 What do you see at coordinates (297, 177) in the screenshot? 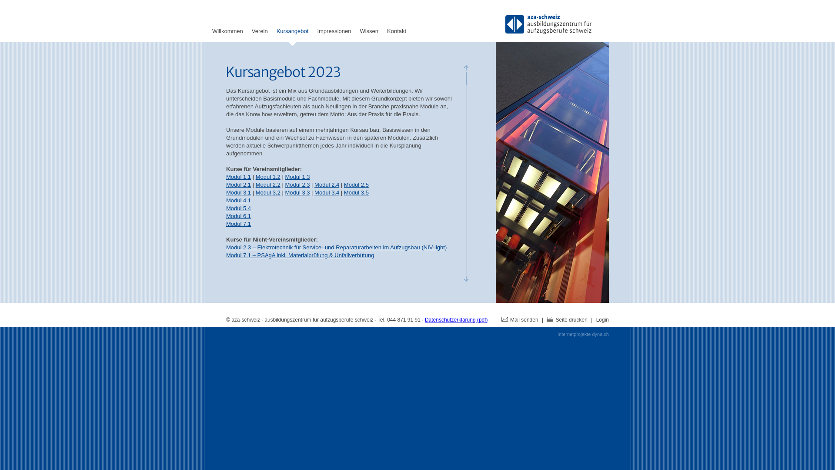
I see `Modul 1.3` at bounding box center [297, 177].